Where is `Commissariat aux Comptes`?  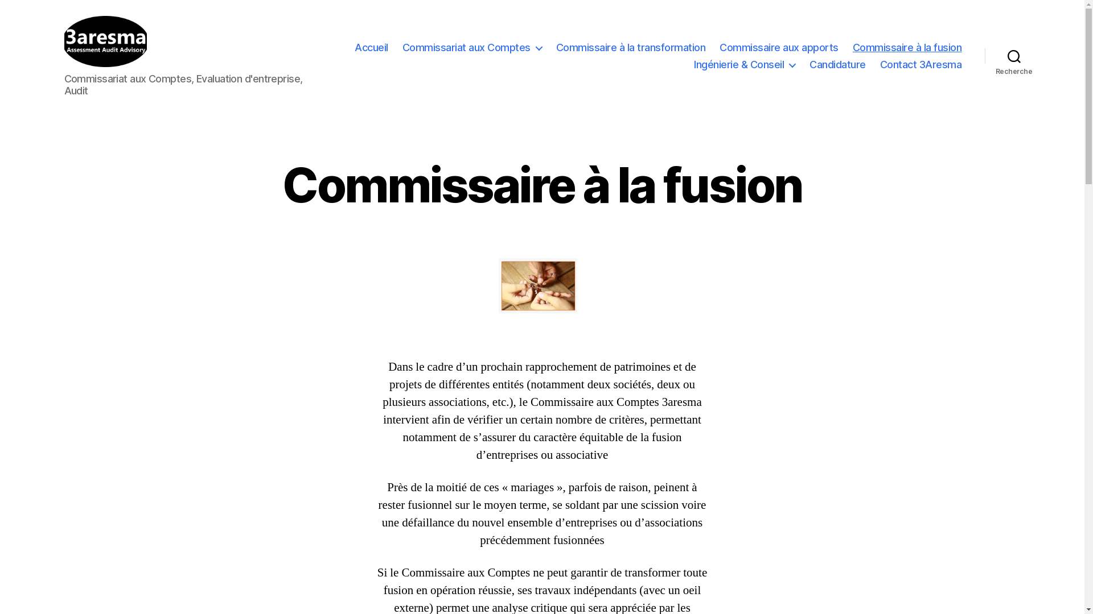
Commissariat aux Comptes is located at coordinates (472, 48).